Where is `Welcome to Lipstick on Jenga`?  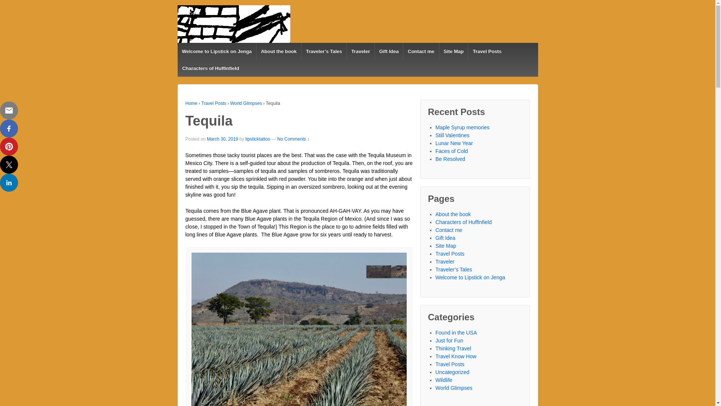
Welcome to Lipstick on Jenga is located at coordinates (216, 51).